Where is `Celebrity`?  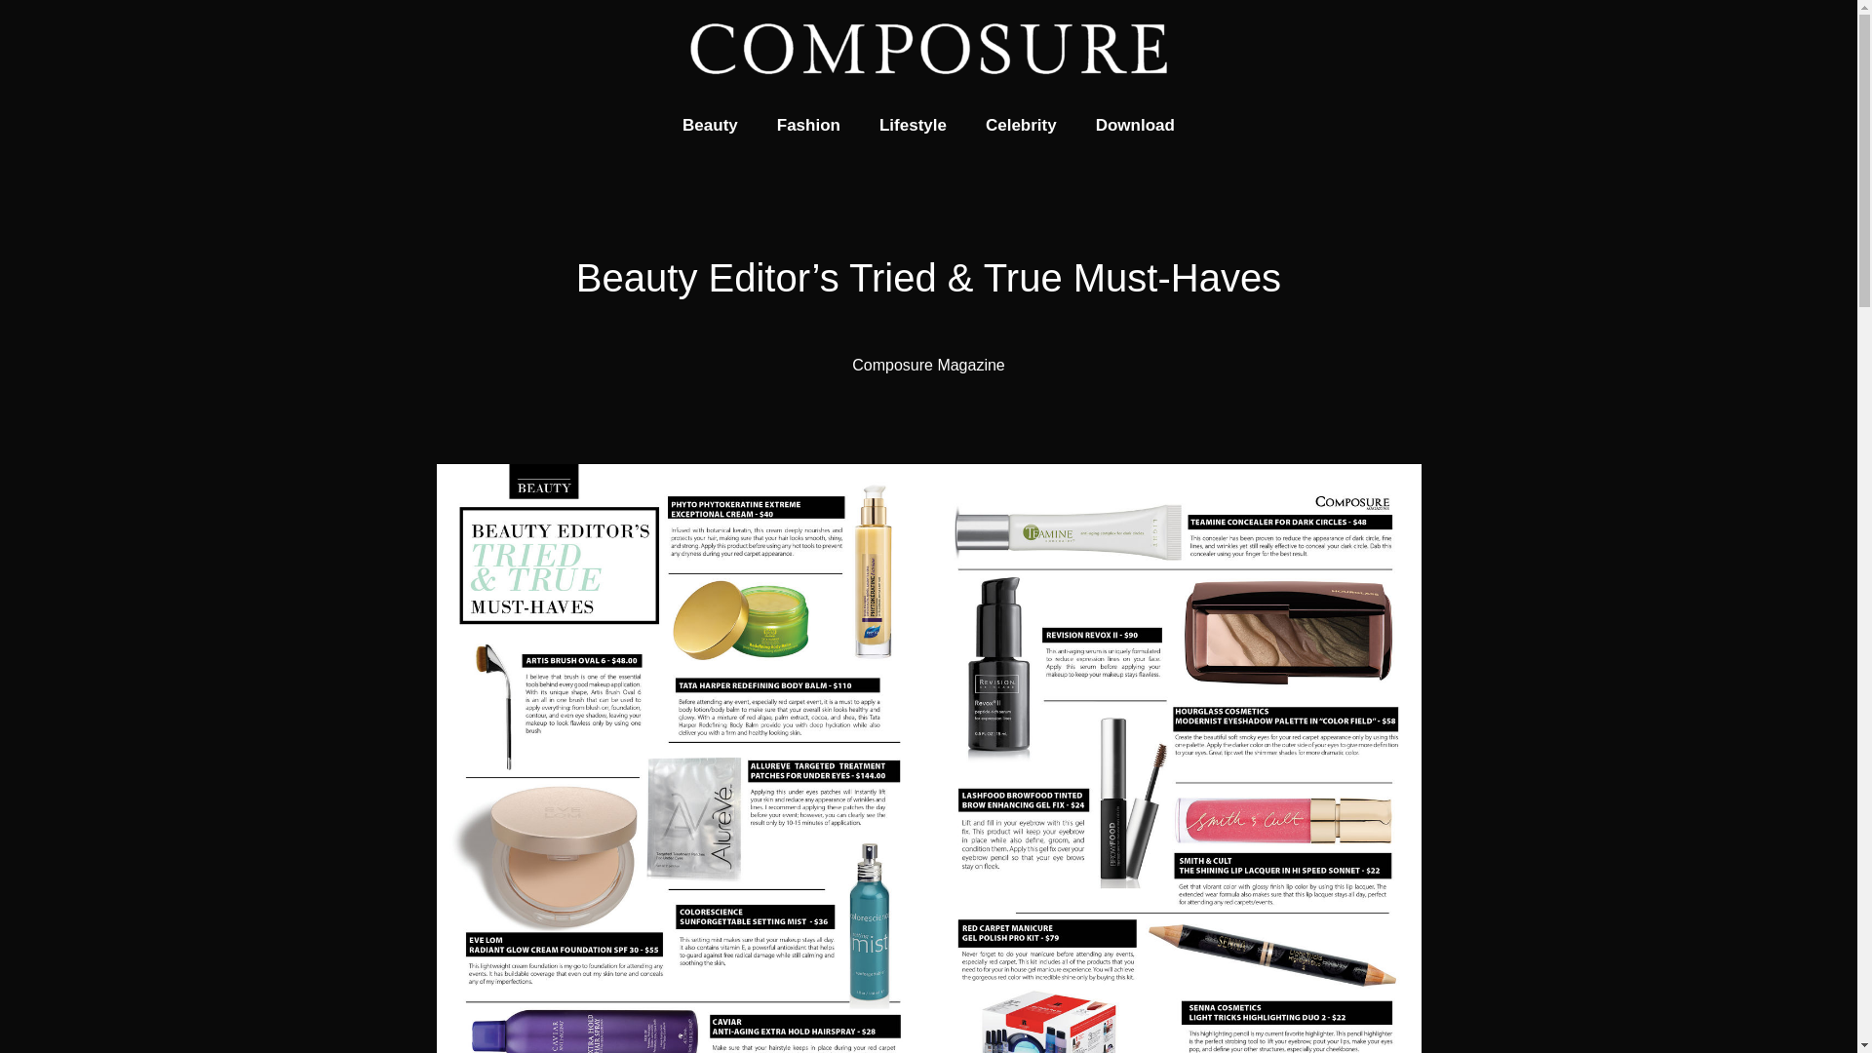 Celebrity is located at coordinates (1021, 125).